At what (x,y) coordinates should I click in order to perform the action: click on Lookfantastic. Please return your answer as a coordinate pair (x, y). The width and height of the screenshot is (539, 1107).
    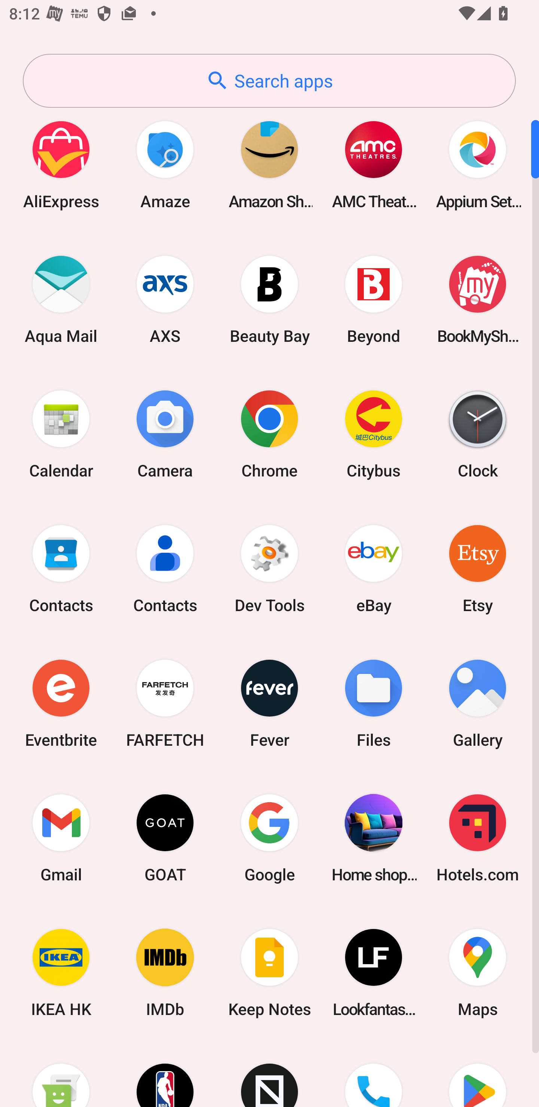
    Looking at the image, I should click on (374, 973).